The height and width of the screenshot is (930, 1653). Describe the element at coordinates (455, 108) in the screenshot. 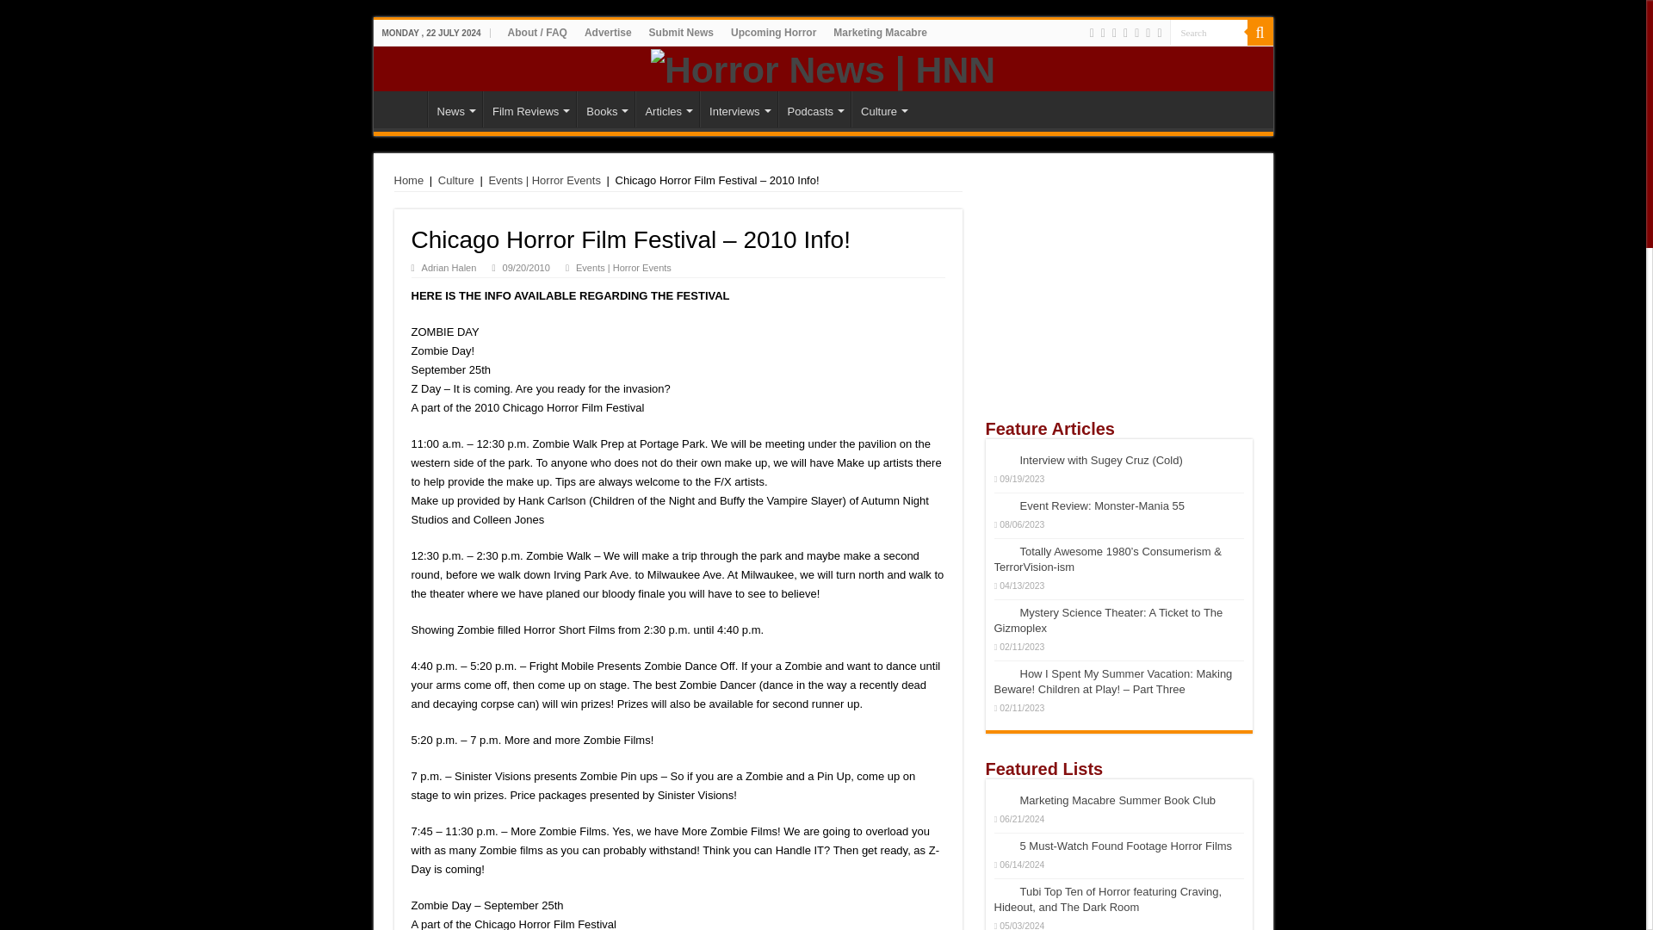

I see `News` at that location.